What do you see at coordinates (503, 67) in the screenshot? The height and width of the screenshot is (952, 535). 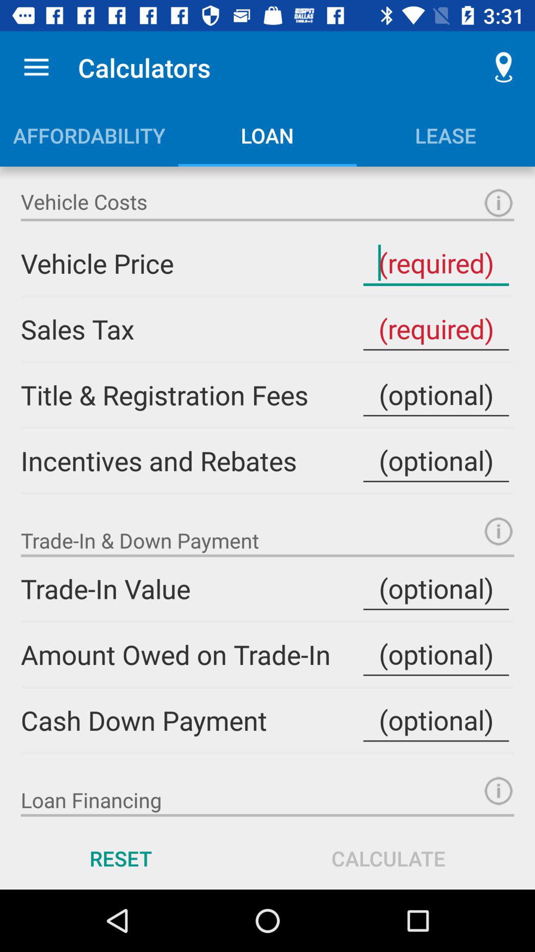 I see `launch the icon above the lease` at bounding box center [503, 67].